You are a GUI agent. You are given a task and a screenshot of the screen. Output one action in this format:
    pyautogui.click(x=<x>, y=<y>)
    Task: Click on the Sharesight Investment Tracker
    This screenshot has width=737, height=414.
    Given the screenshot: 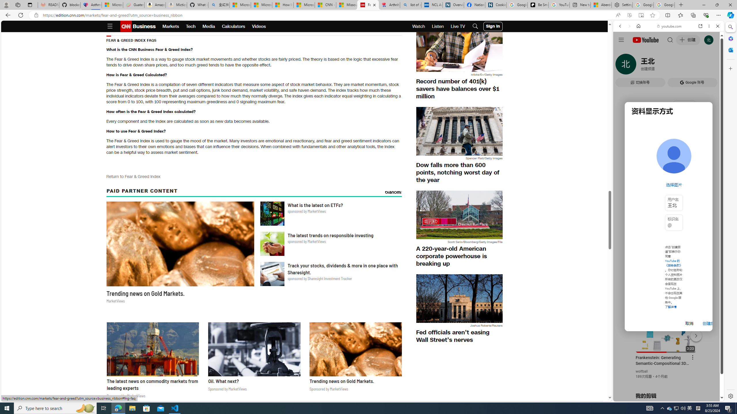 What is the action you would take?
    pyautogui.click(x=272, y=274)
    